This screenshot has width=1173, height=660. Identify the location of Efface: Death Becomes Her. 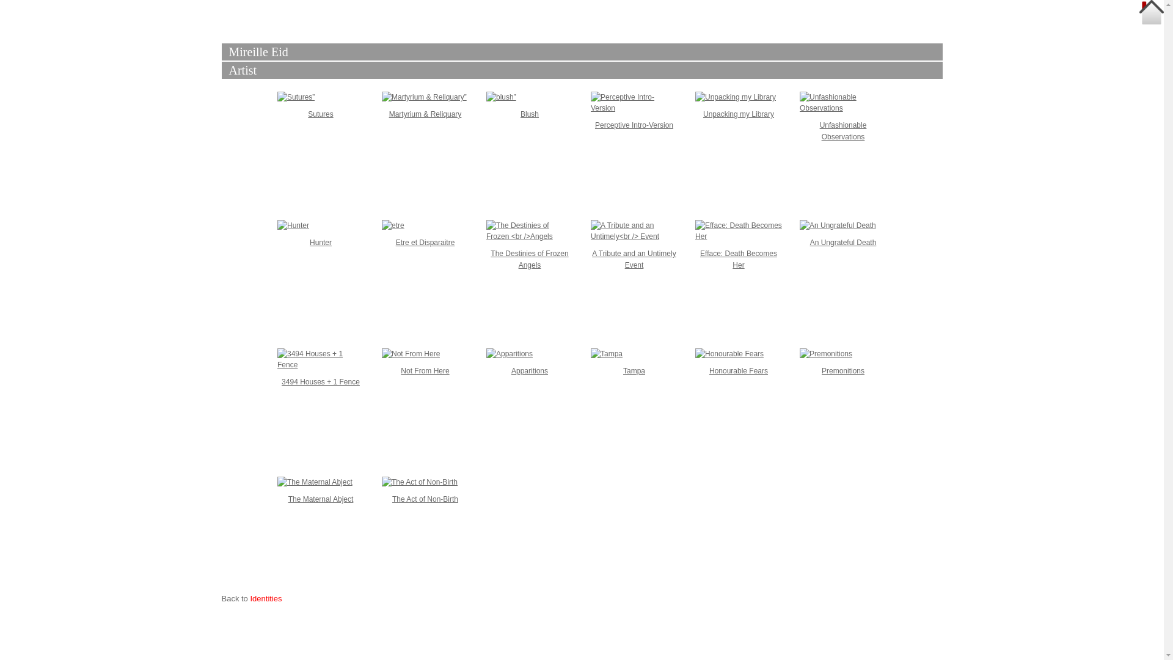
(739, 259).